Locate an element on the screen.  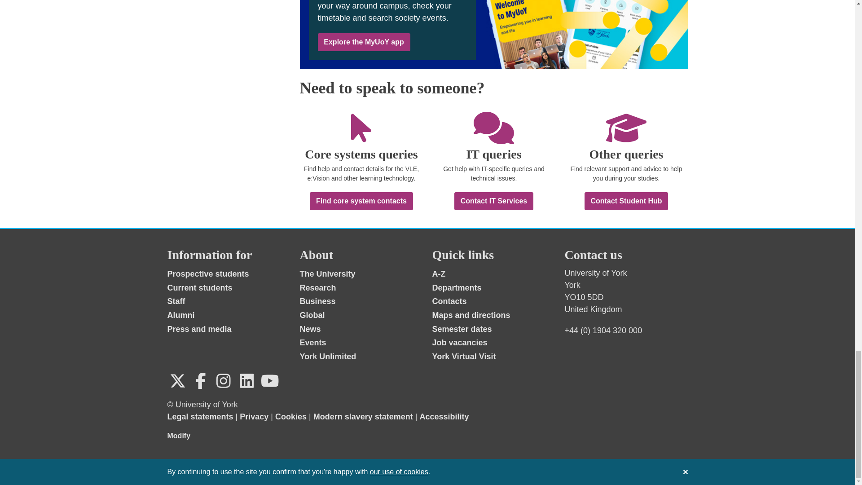
Follow us on Instagram is located at coordinates (223, 381).